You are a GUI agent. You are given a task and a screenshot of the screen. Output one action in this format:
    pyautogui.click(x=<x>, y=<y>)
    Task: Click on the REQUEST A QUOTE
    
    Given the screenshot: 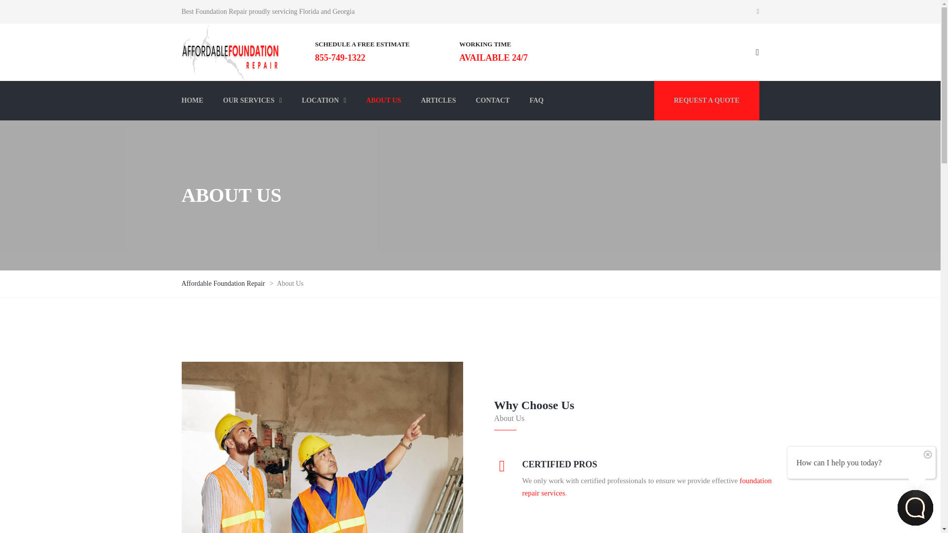 What is the action you would take?
    pyautogui.click(x=706, y=101)
    